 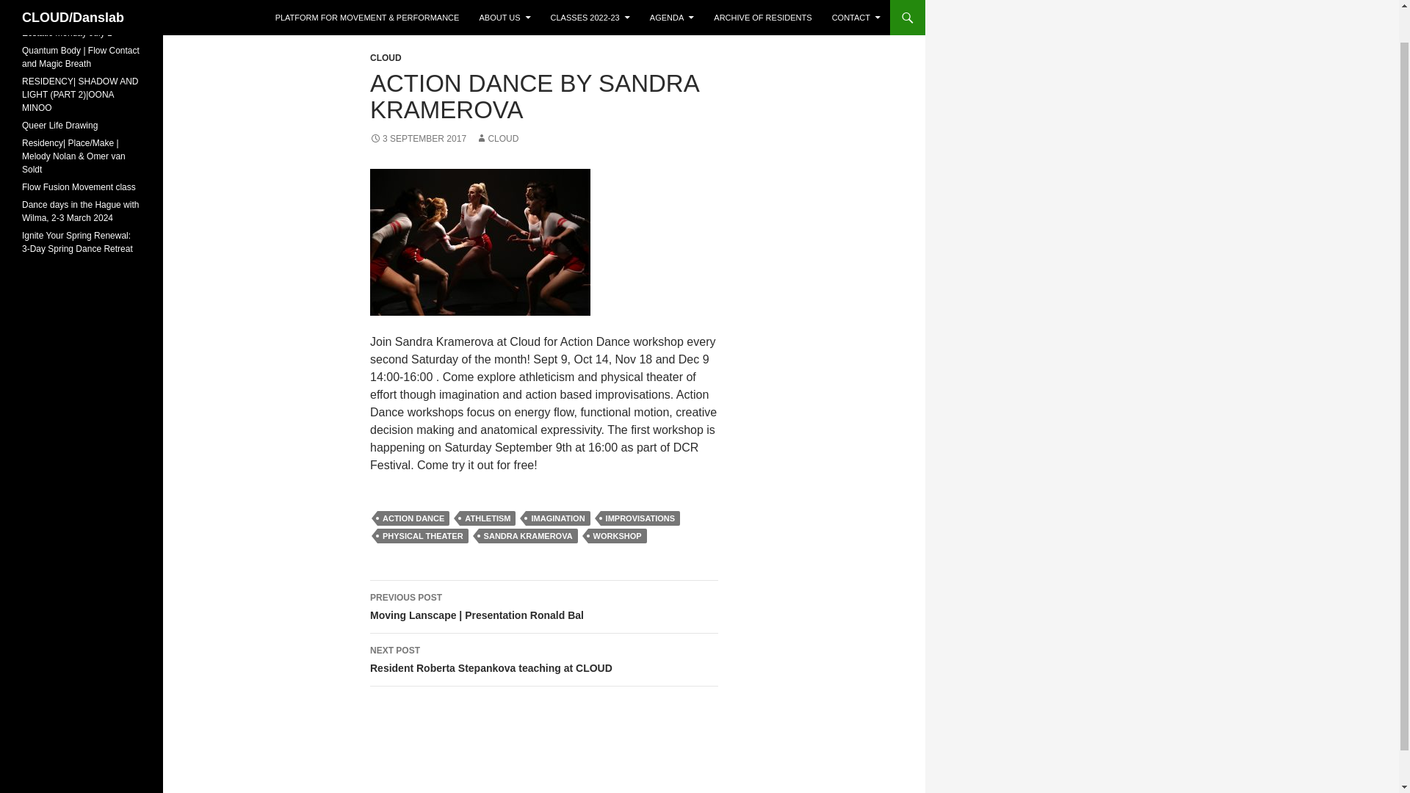 What do you see at coordinates (386, 58) in the screenshot?
I see `CLOUD` at bounding box center [386, 58].